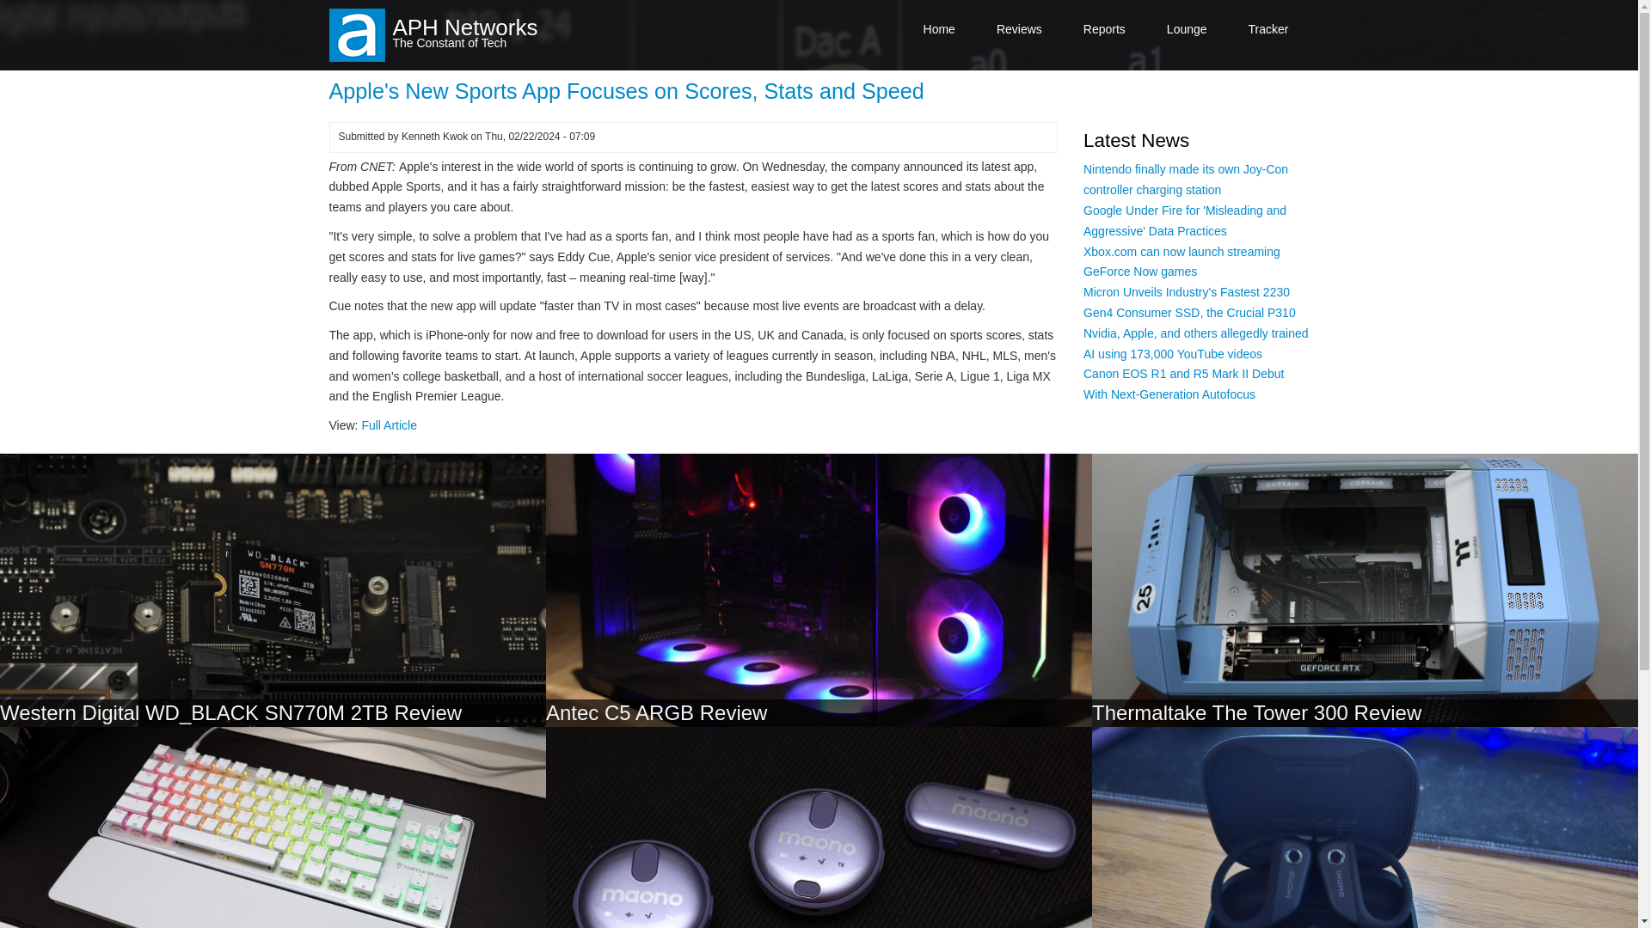 This screenshot has width=1651, height=928. I want to click on Cool products, funny stuff, tutorials, so click(1187, 29).